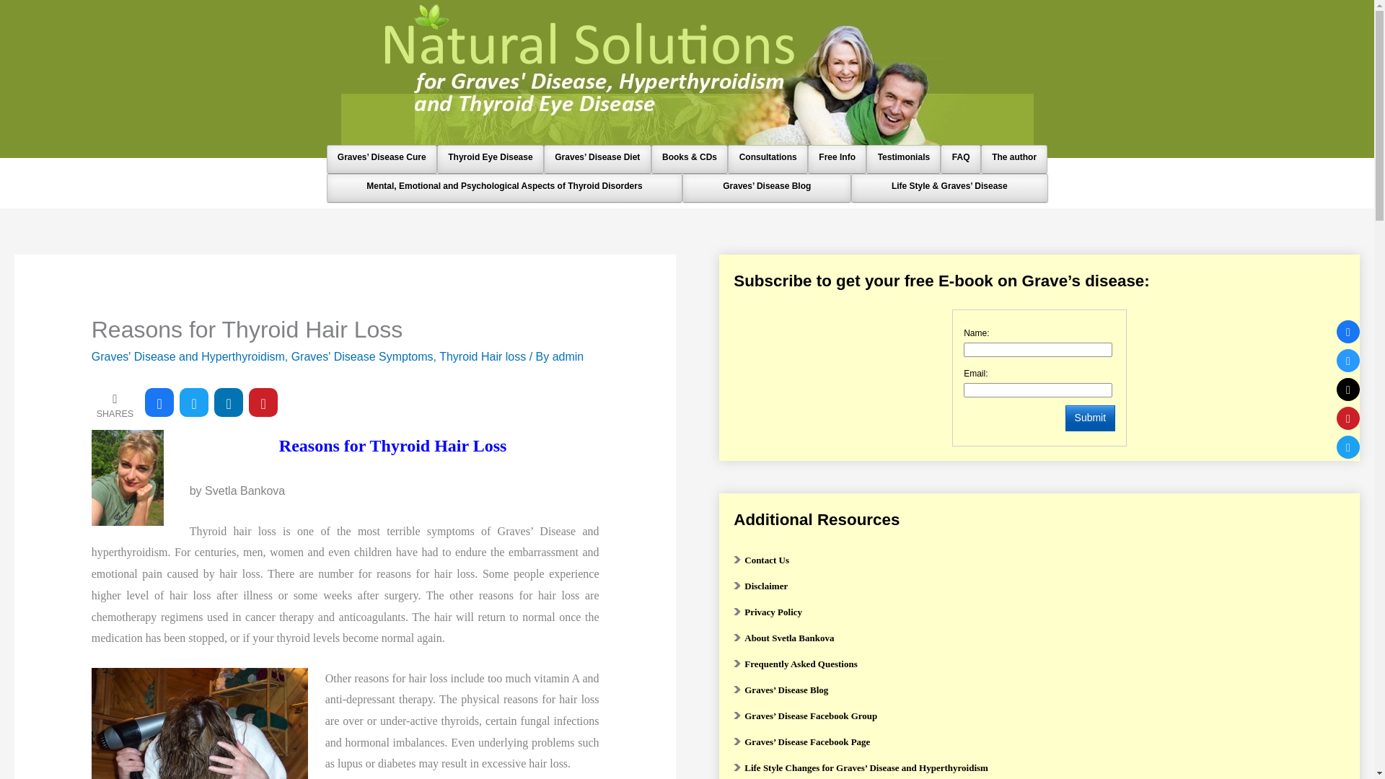  Describe the element at coordinates (188, 356) in the screenshot. I see `Graves' Disease and Hyperthyroidism` at that location.